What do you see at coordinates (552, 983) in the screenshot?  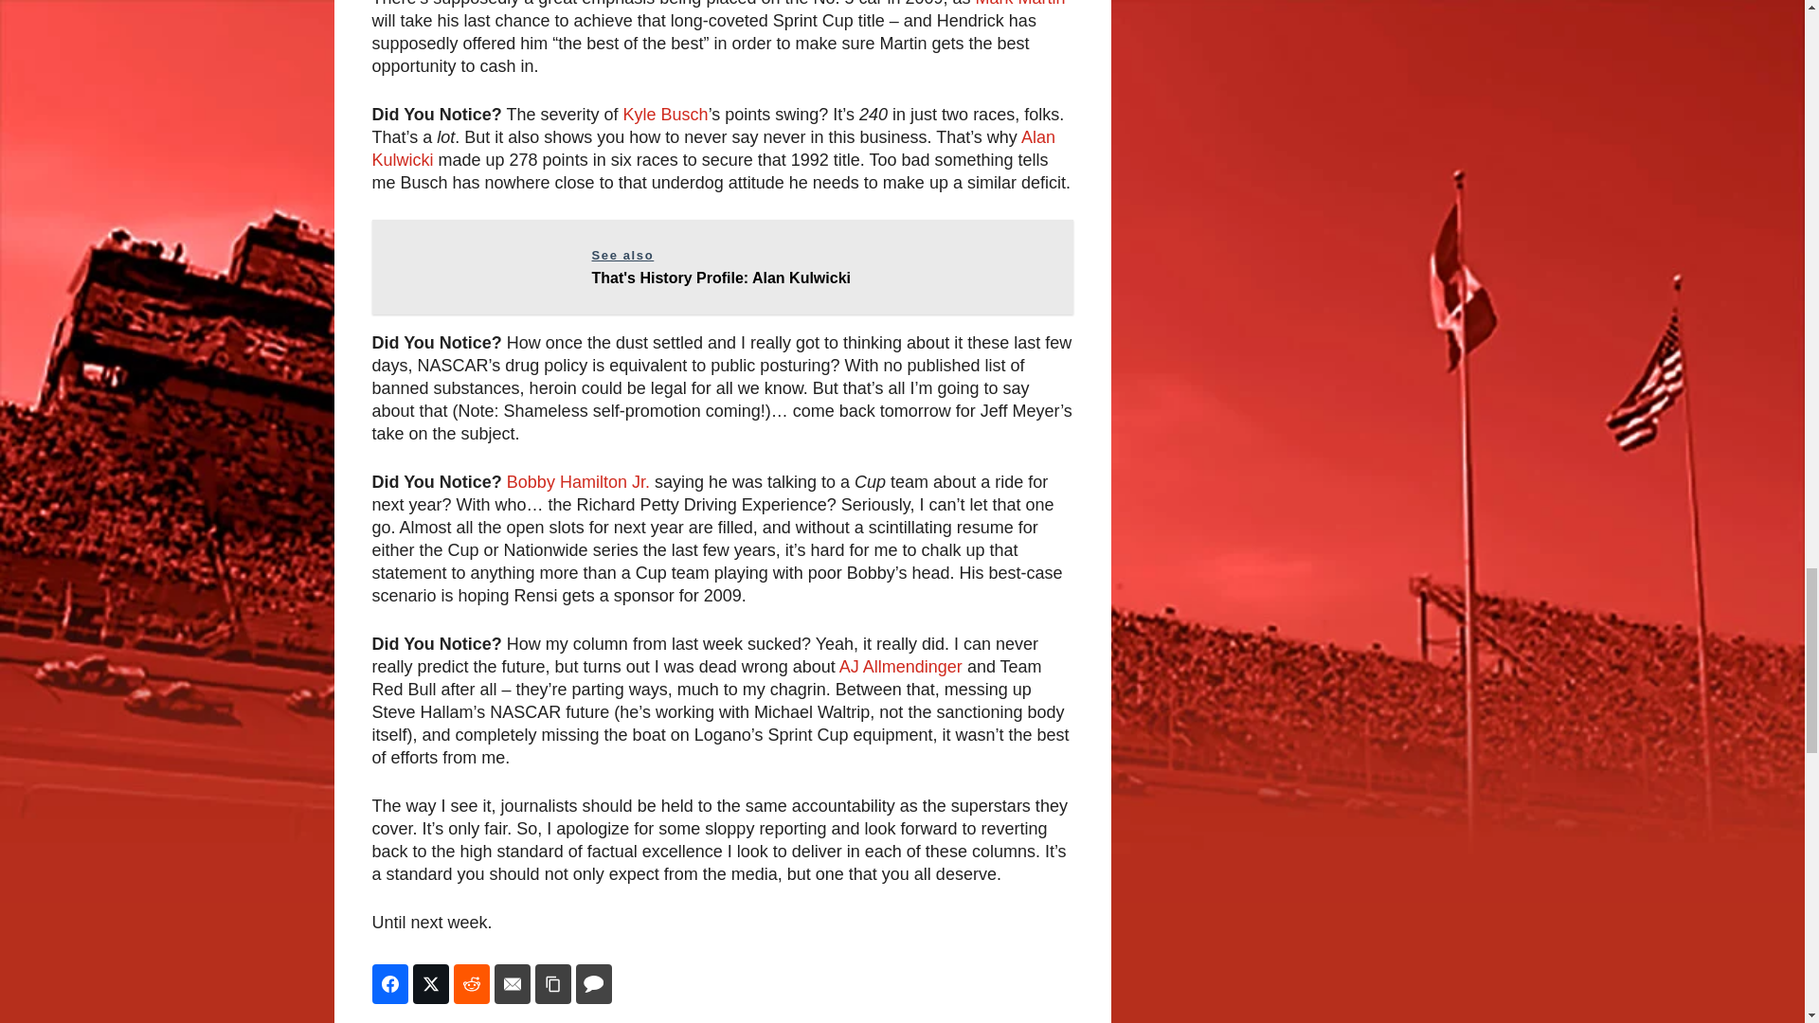 I see `Share on Comments` at bounding box center [552, 983].